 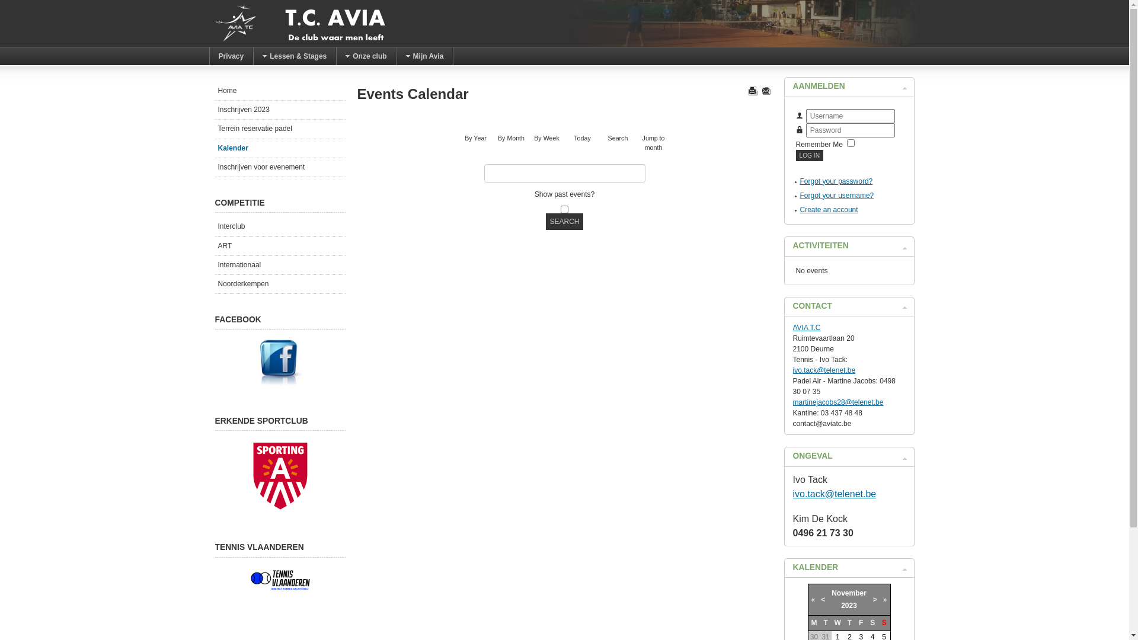 I want to click on ivo.tack@telenet.be, so click(x=835, y=494).